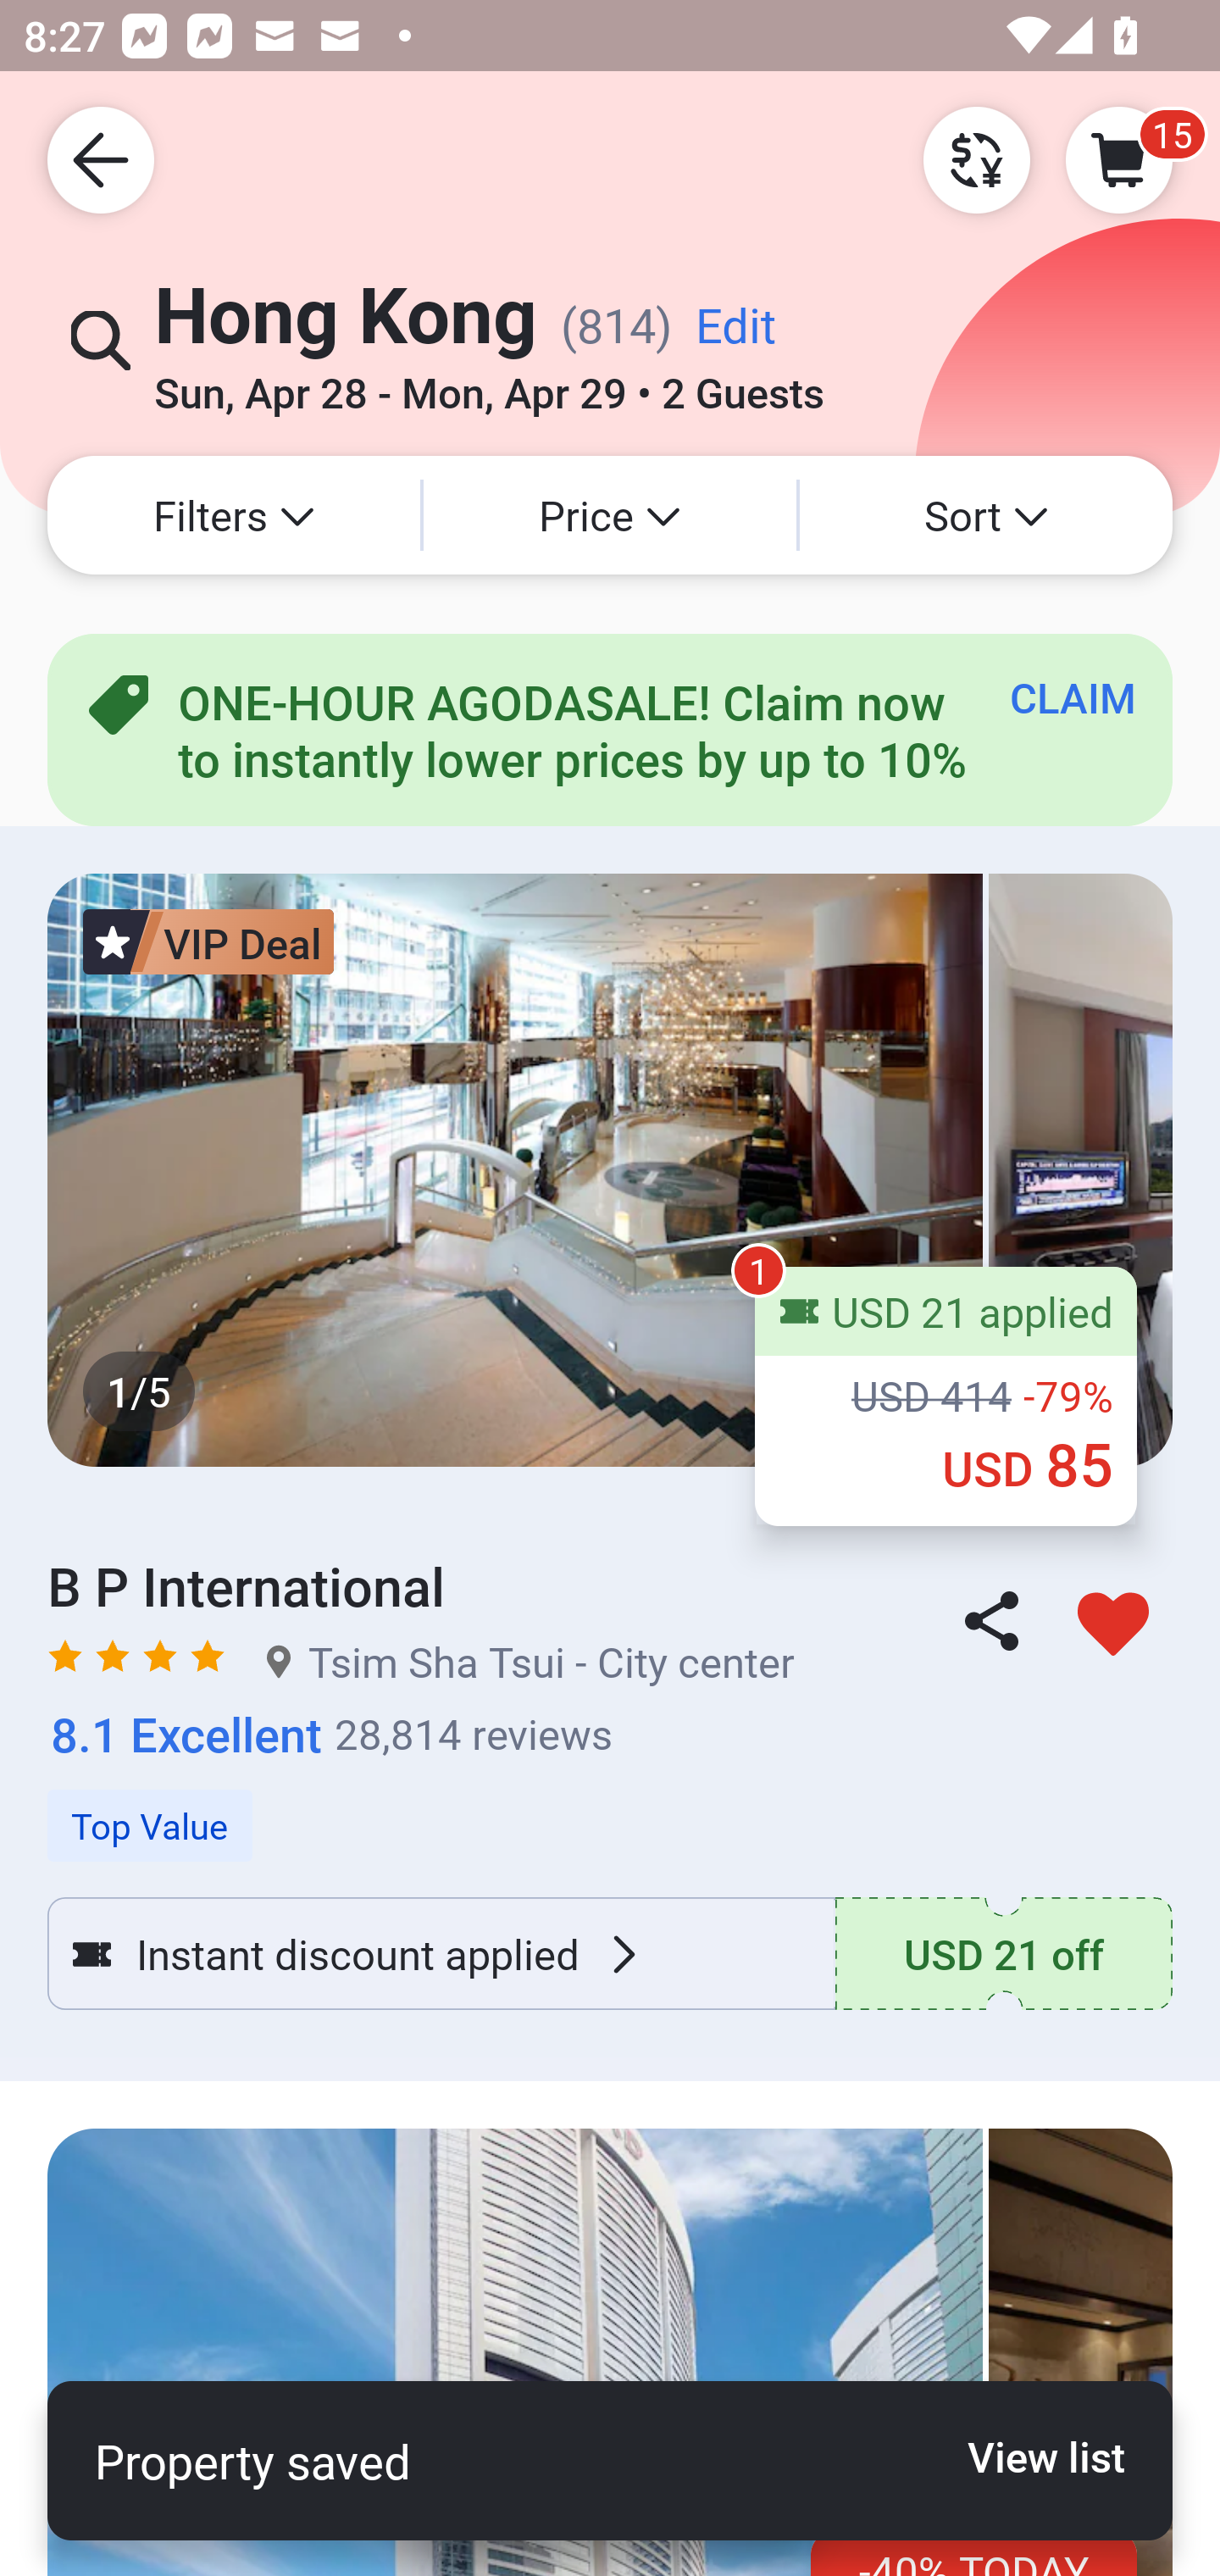  Describe the element at coordinates (610, 1169) in the screenshot. I see `1/5` at that location.